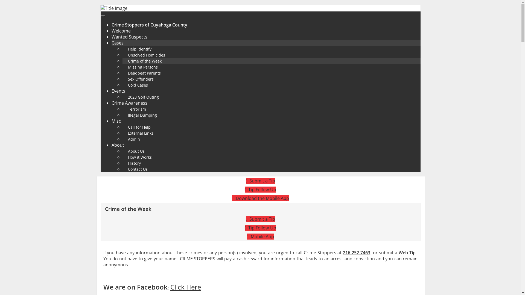  I want to click on External Links, so click(141, 133).